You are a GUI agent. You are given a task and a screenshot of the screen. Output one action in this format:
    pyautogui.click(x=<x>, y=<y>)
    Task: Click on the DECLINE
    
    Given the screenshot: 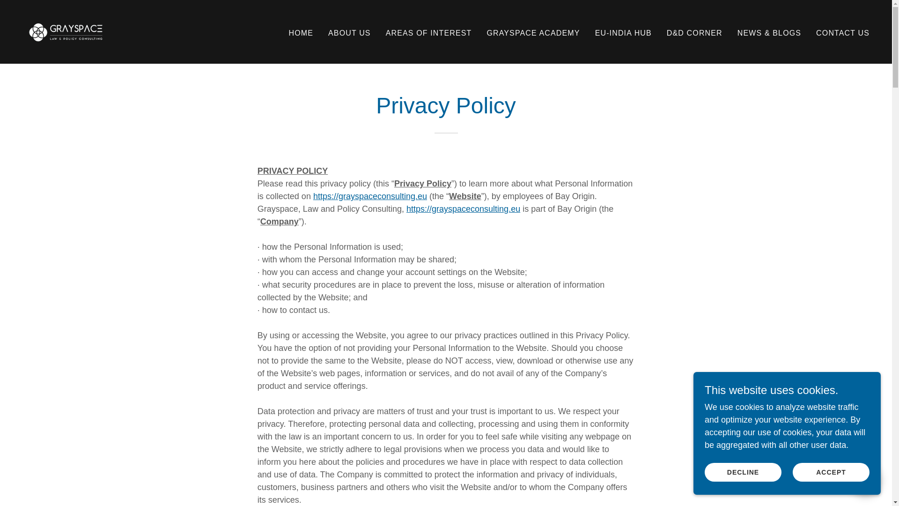 What is the action you would take?
    pyautogui.click(x=743, y=472)
    